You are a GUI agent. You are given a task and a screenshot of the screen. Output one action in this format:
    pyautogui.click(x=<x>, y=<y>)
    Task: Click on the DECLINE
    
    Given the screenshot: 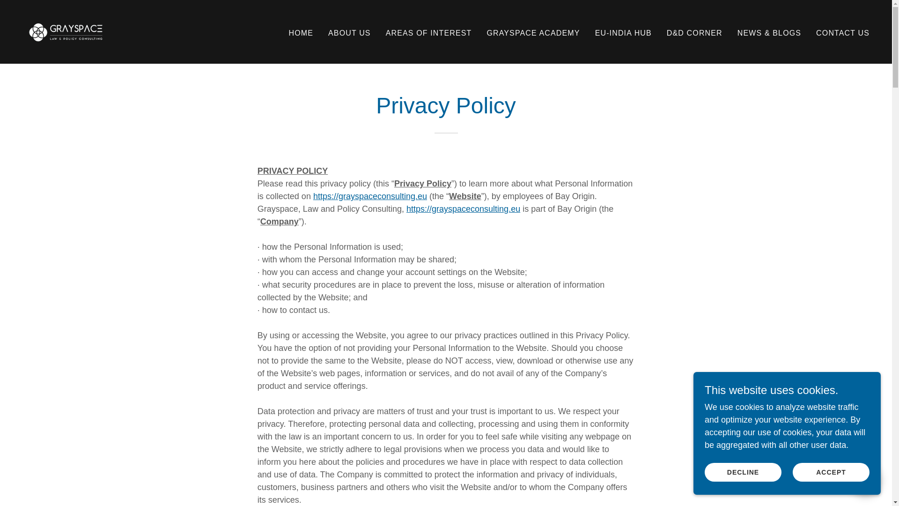 What is the action you would take?
    pyautogui.click(x=743, y=472)
    